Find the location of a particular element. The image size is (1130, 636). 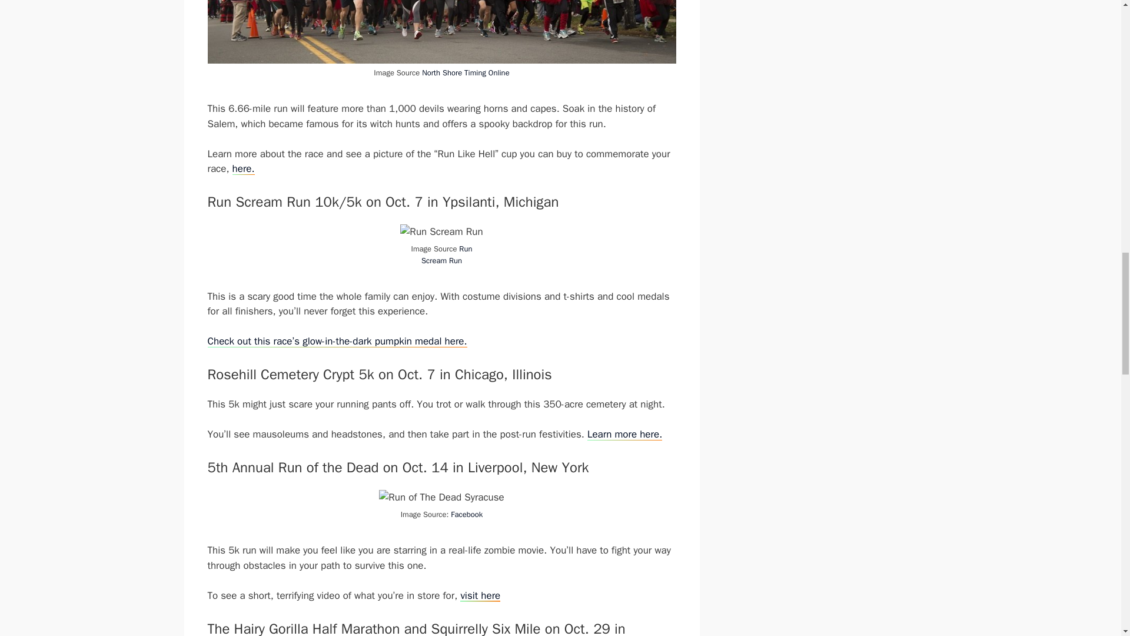

North Shore Timing Online is located at coordinates (465, 72).